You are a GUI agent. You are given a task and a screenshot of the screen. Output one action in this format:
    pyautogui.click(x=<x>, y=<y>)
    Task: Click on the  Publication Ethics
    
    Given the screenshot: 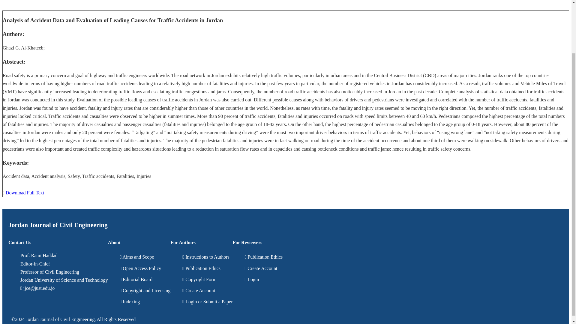 What is the action you would take?
    pyautogui.click(x=264, y=257)
    